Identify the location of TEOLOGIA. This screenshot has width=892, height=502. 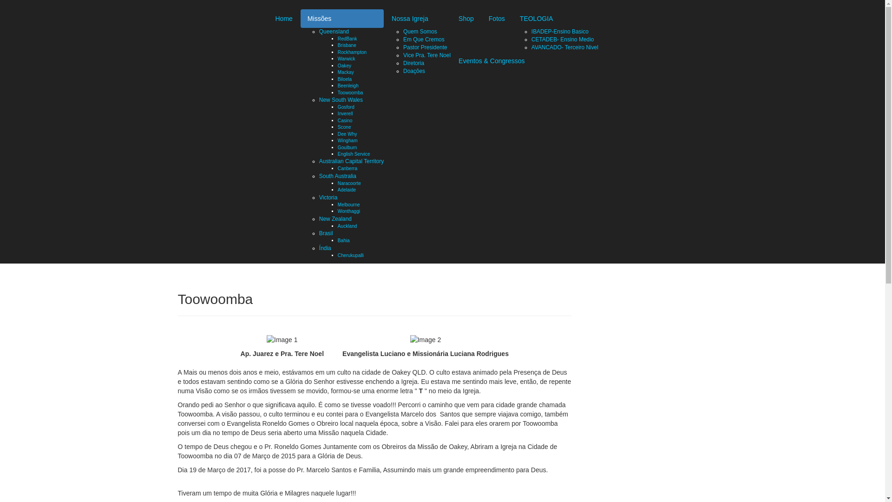
(556, 19).